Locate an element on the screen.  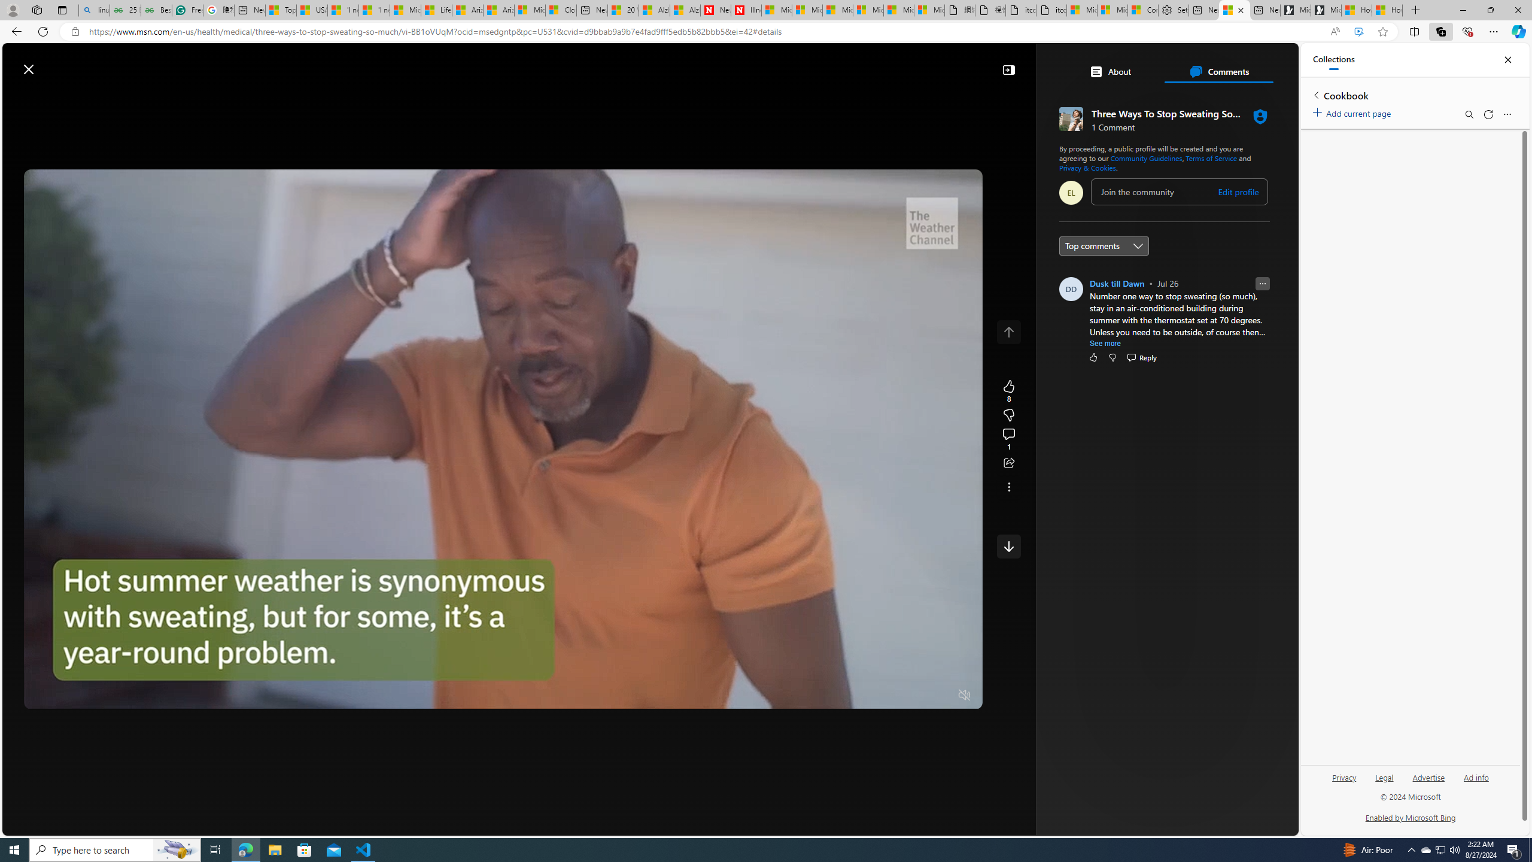
Microsoft account | Privacy is located at coordinates (1112, 10).